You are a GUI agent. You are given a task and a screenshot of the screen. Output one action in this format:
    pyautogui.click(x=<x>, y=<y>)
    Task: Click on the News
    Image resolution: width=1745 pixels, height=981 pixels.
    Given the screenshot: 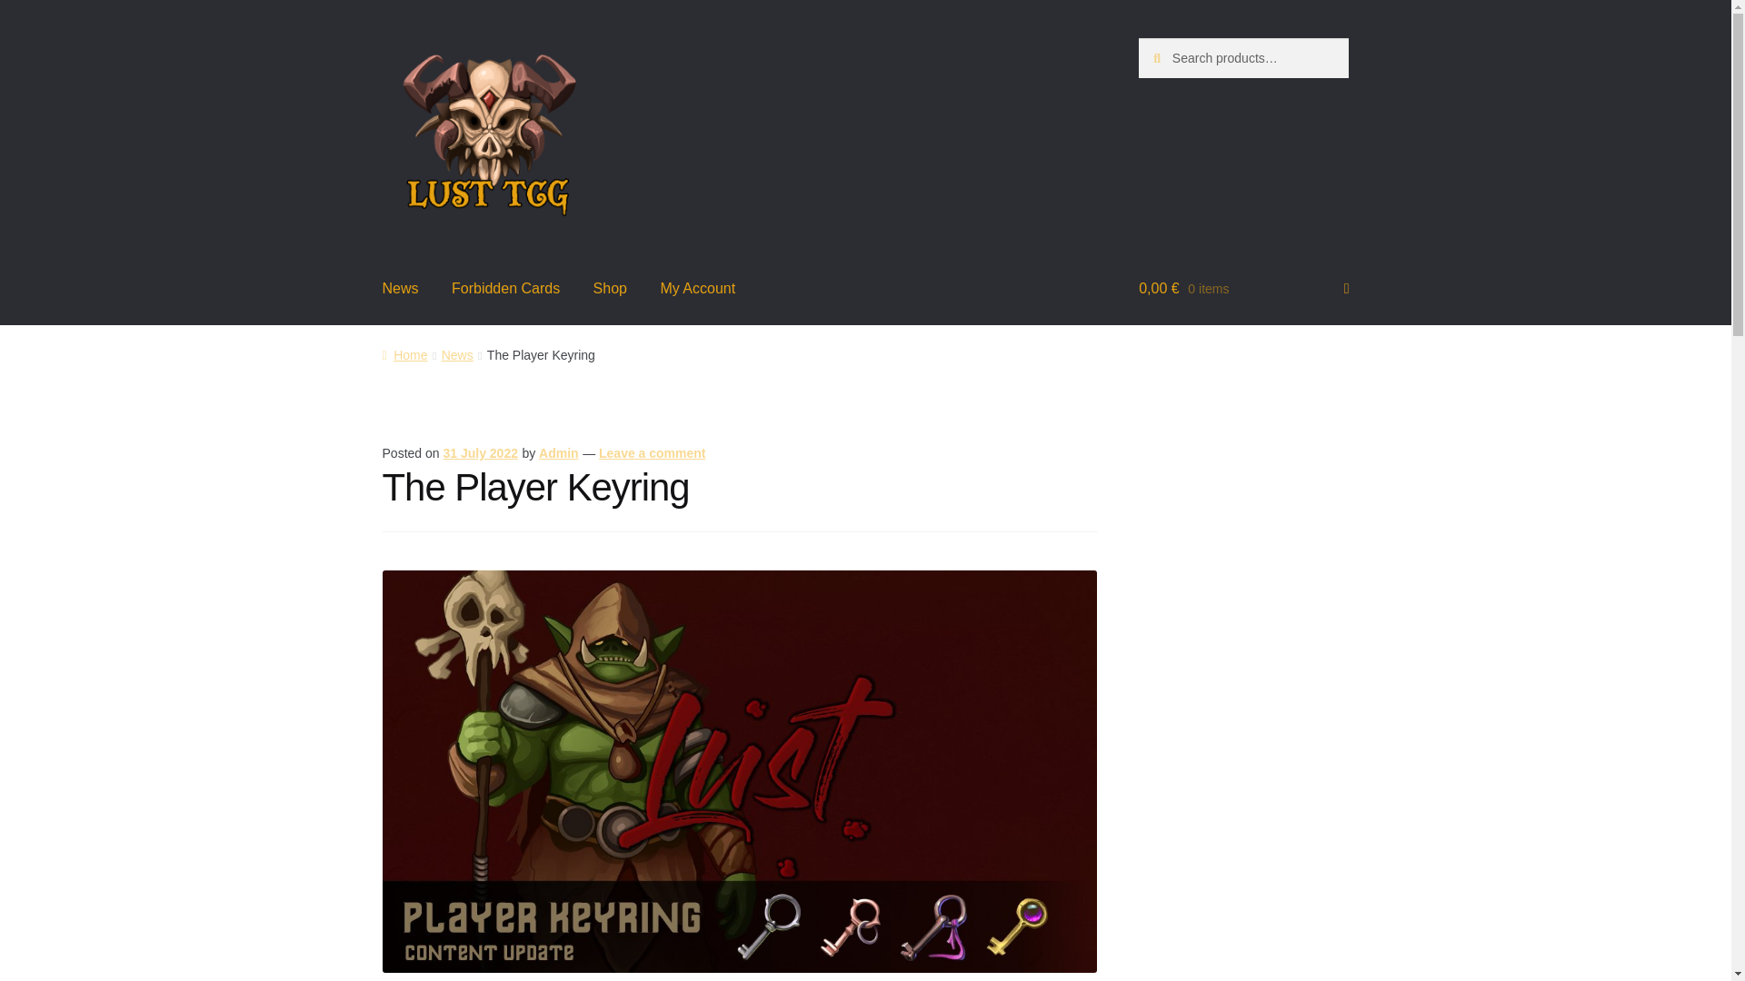 What is the action you would take?
    pyautogui.click(x=400, y=289)
    